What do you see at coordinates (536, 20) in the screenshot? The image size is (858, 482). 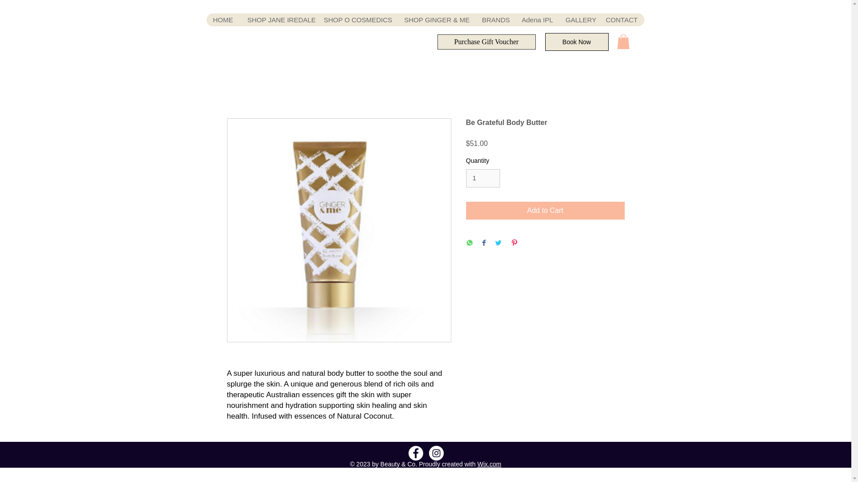 I see `Adena IPL` at bounding box center [536, 20].